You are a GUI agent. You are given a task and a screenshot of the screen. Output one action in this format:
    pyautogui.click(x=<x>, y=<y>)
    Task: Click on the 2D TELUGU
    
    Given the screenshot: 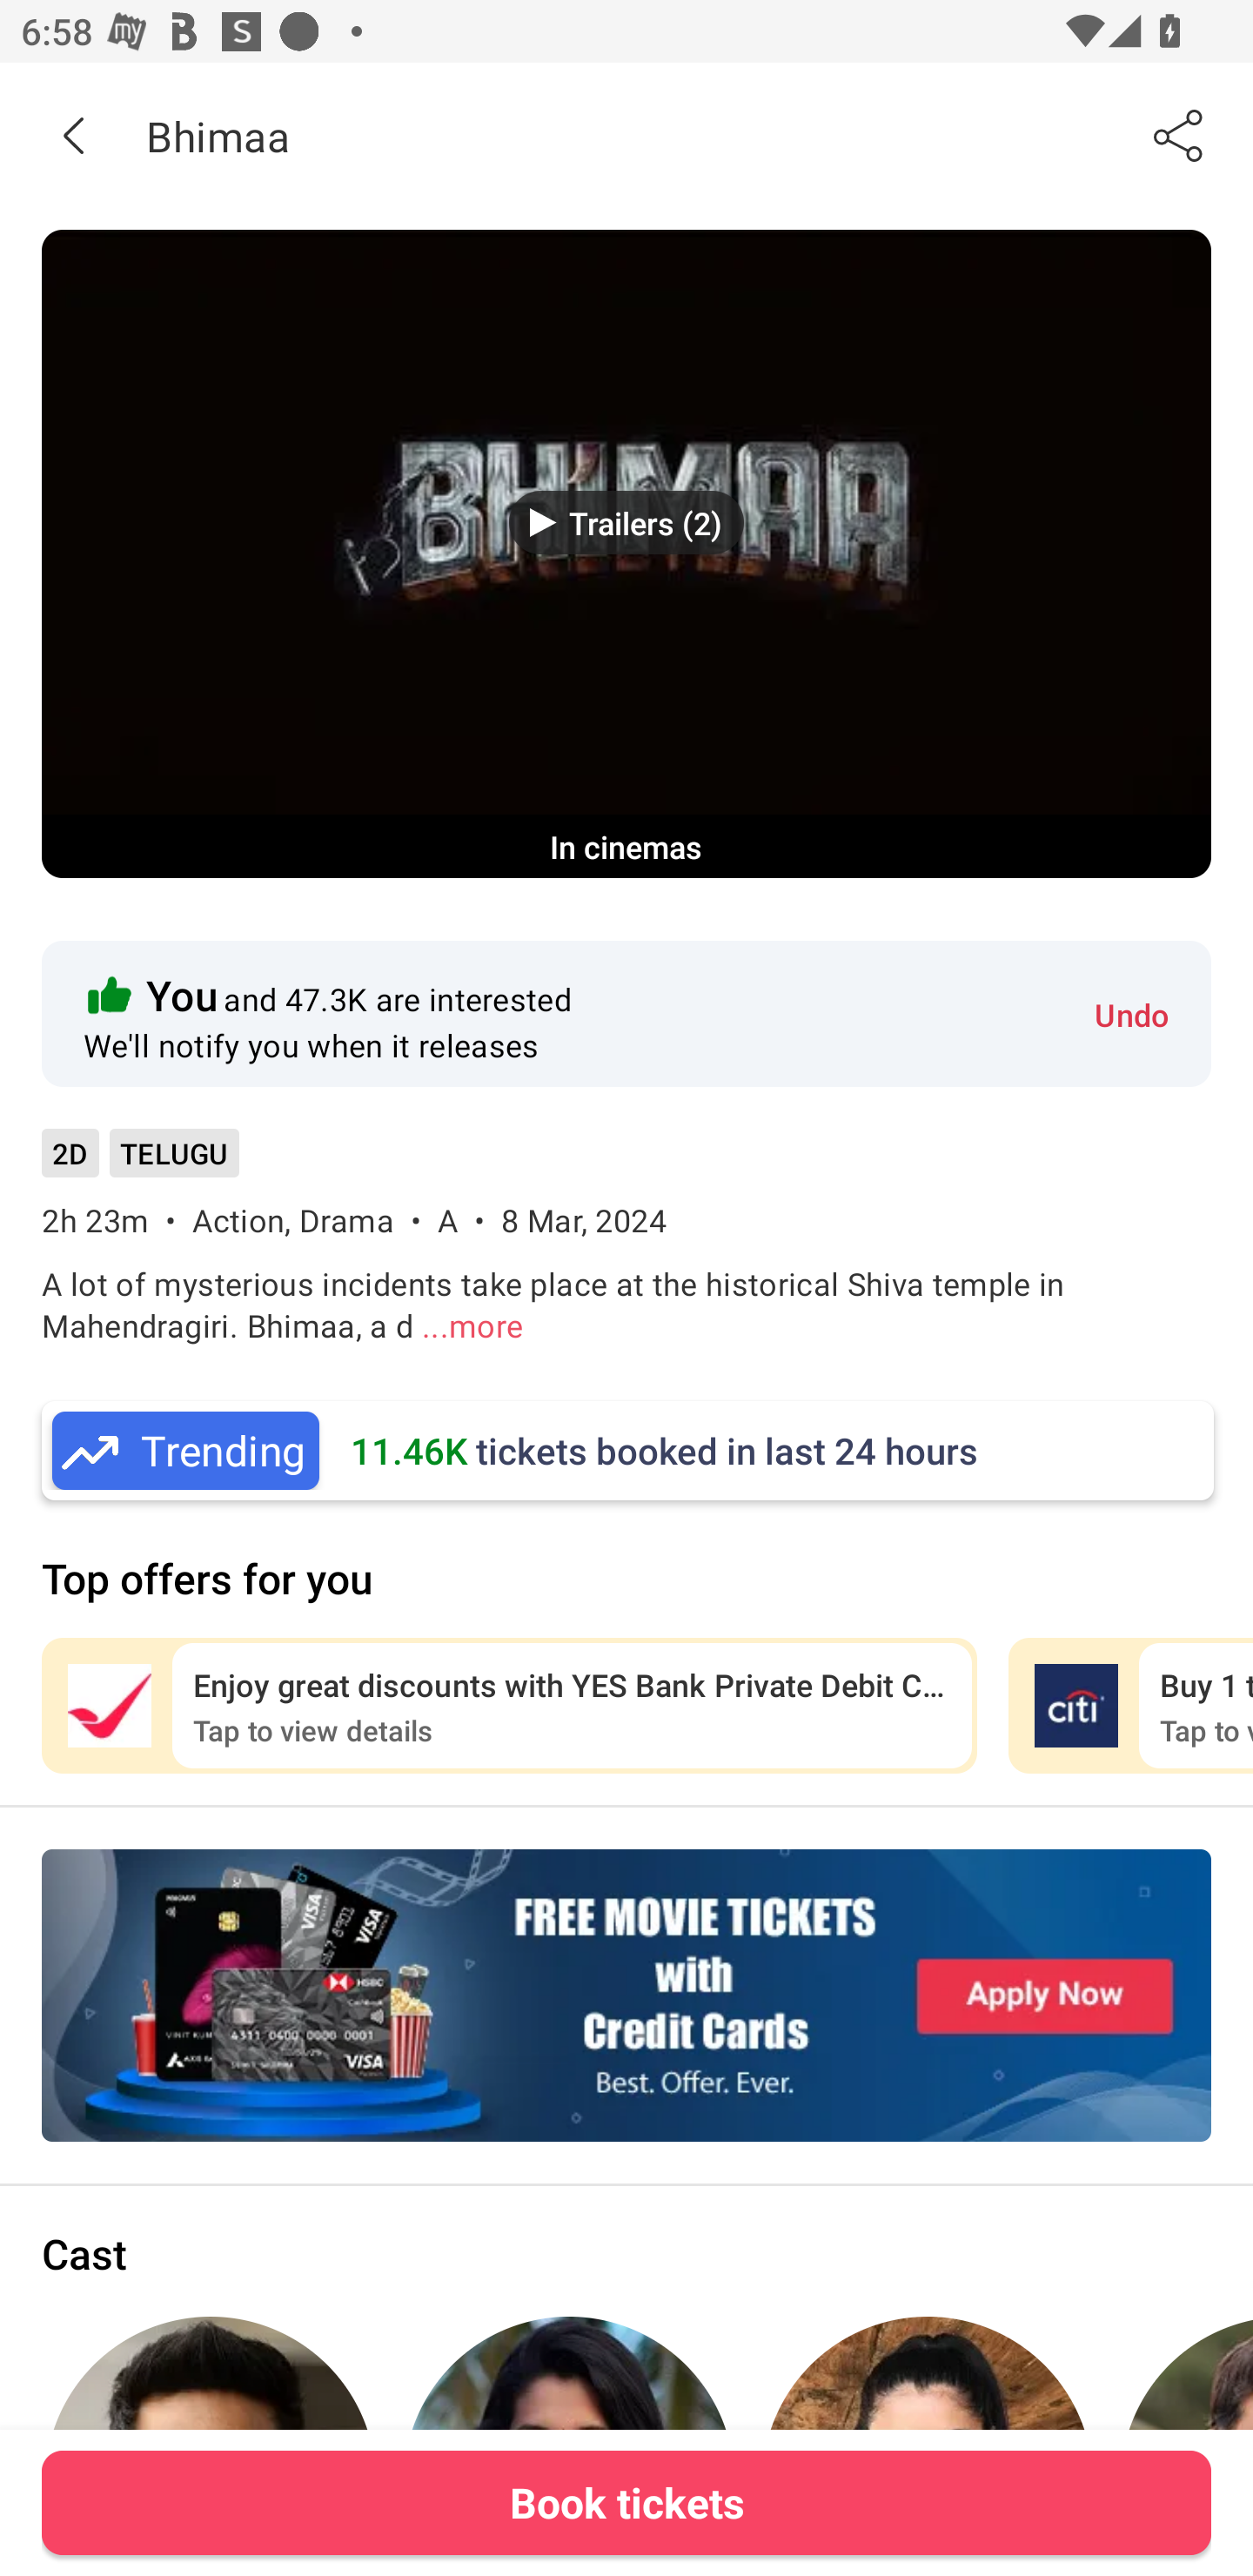 What is the action you would take?
    pyautogui.click(x=140, y=1163)
    